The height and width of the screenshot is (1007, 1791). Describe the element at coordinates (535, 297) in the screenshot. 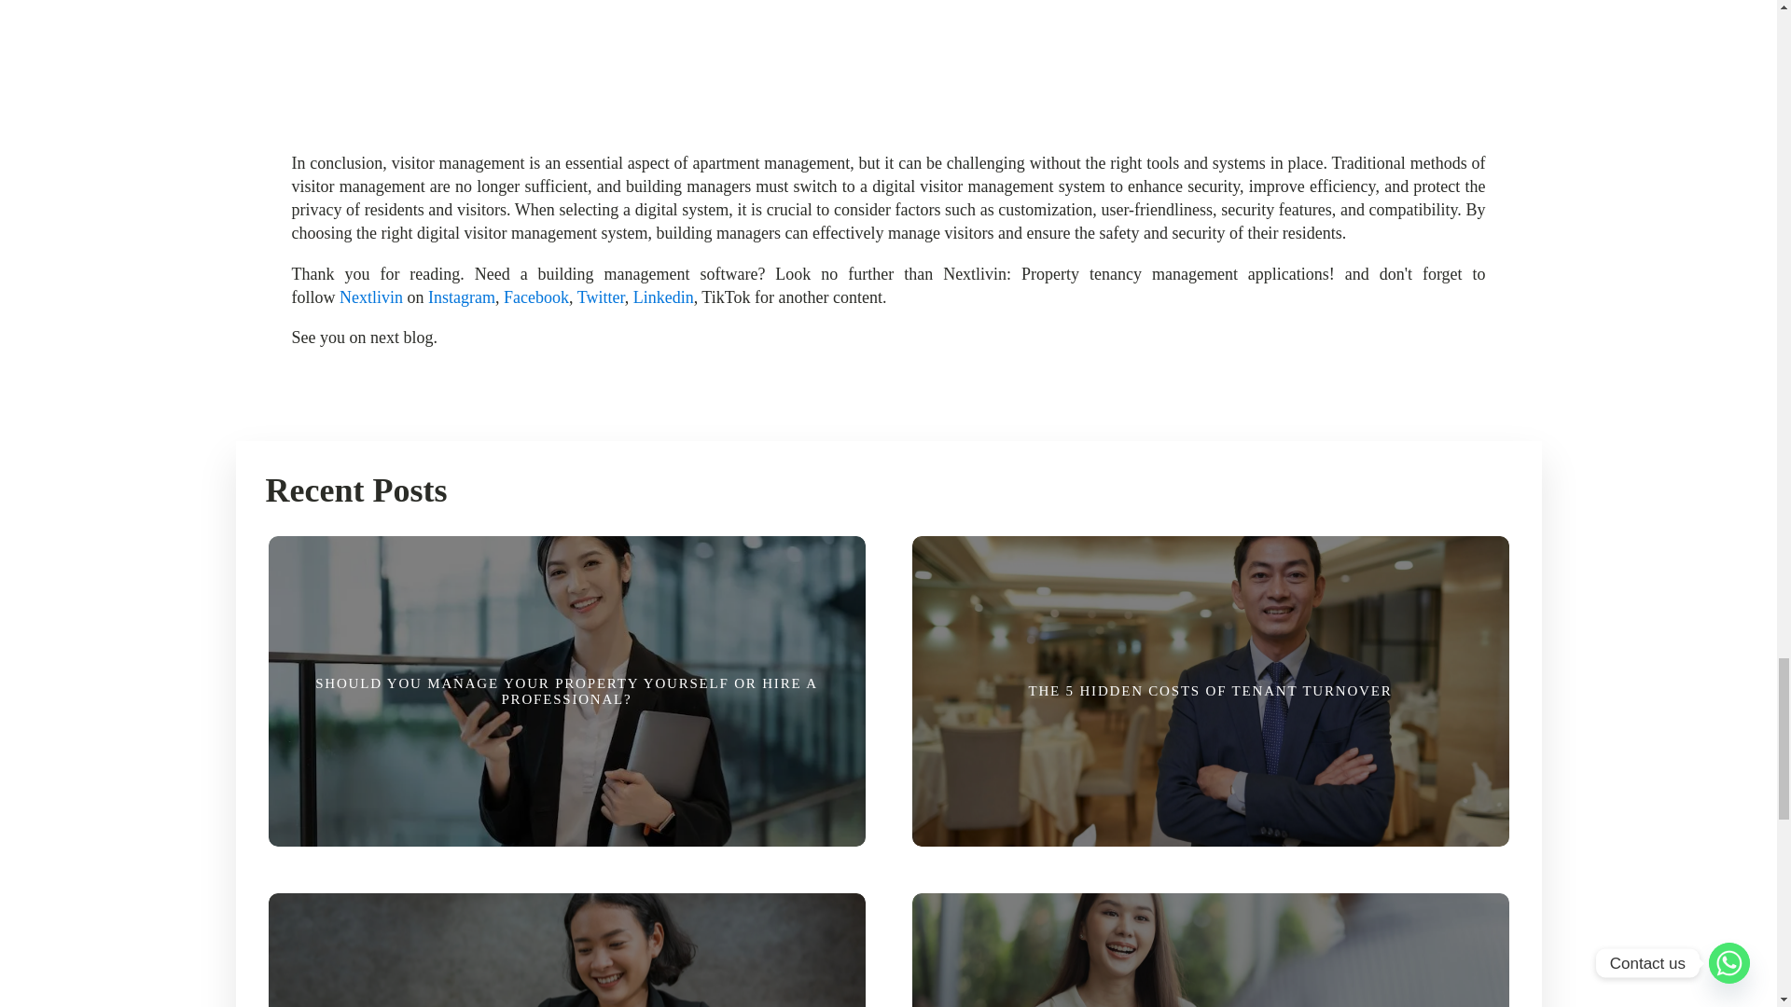

I see `Facebook` at that location.